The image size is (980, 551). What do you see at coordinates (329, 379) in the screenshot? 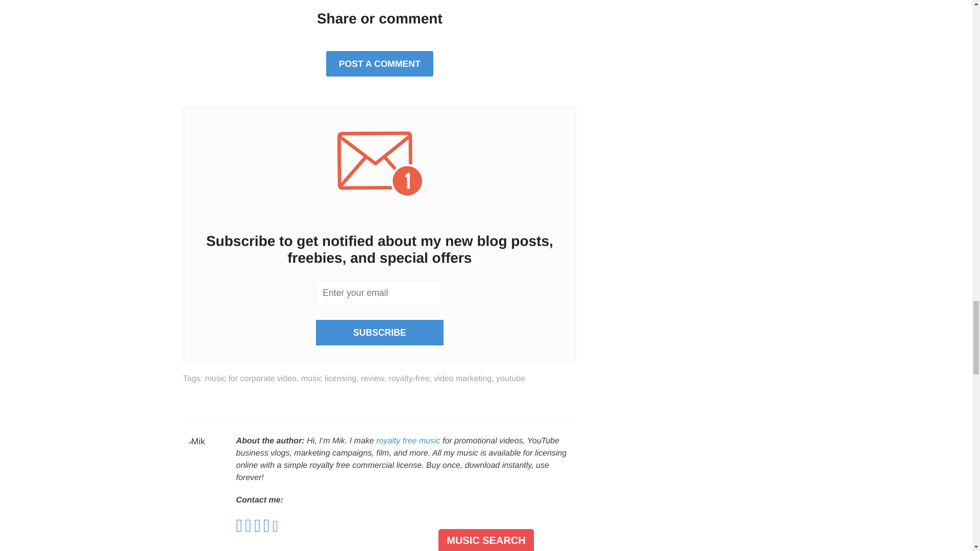
I see `music licensing` at bounding box center [329, 379].